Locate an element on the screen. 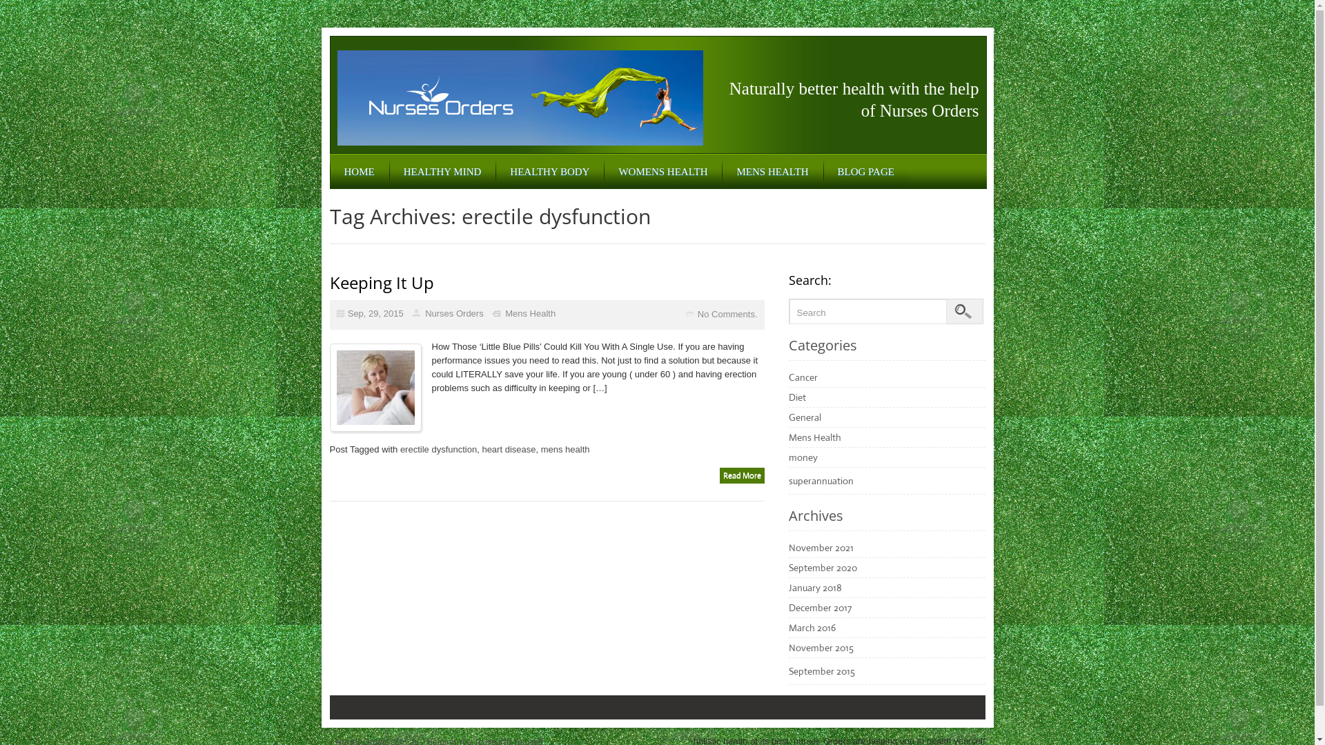 The width and height of the screenshot is (1325, 745). September 2020 is located at coordinates (823, 568).